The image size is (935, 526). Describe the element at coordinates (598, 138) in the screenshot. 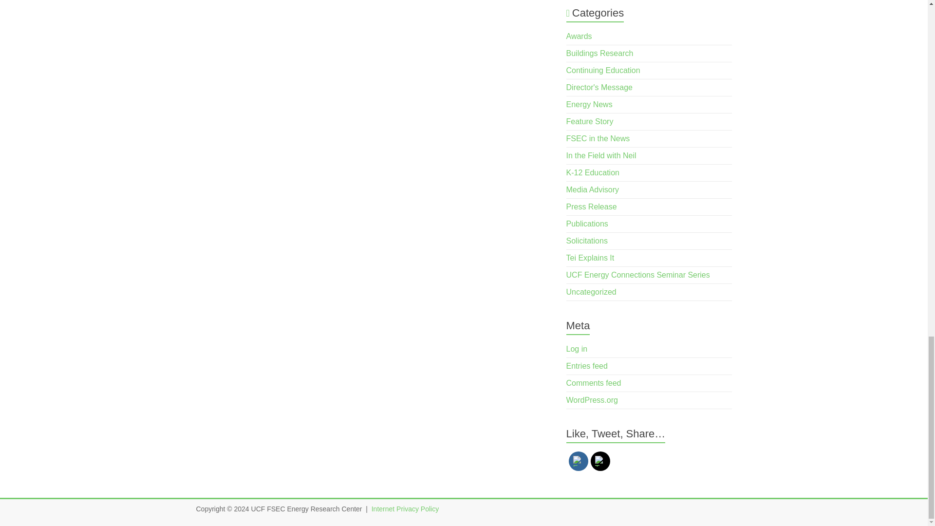

I see `FSEC in the News` at that location.